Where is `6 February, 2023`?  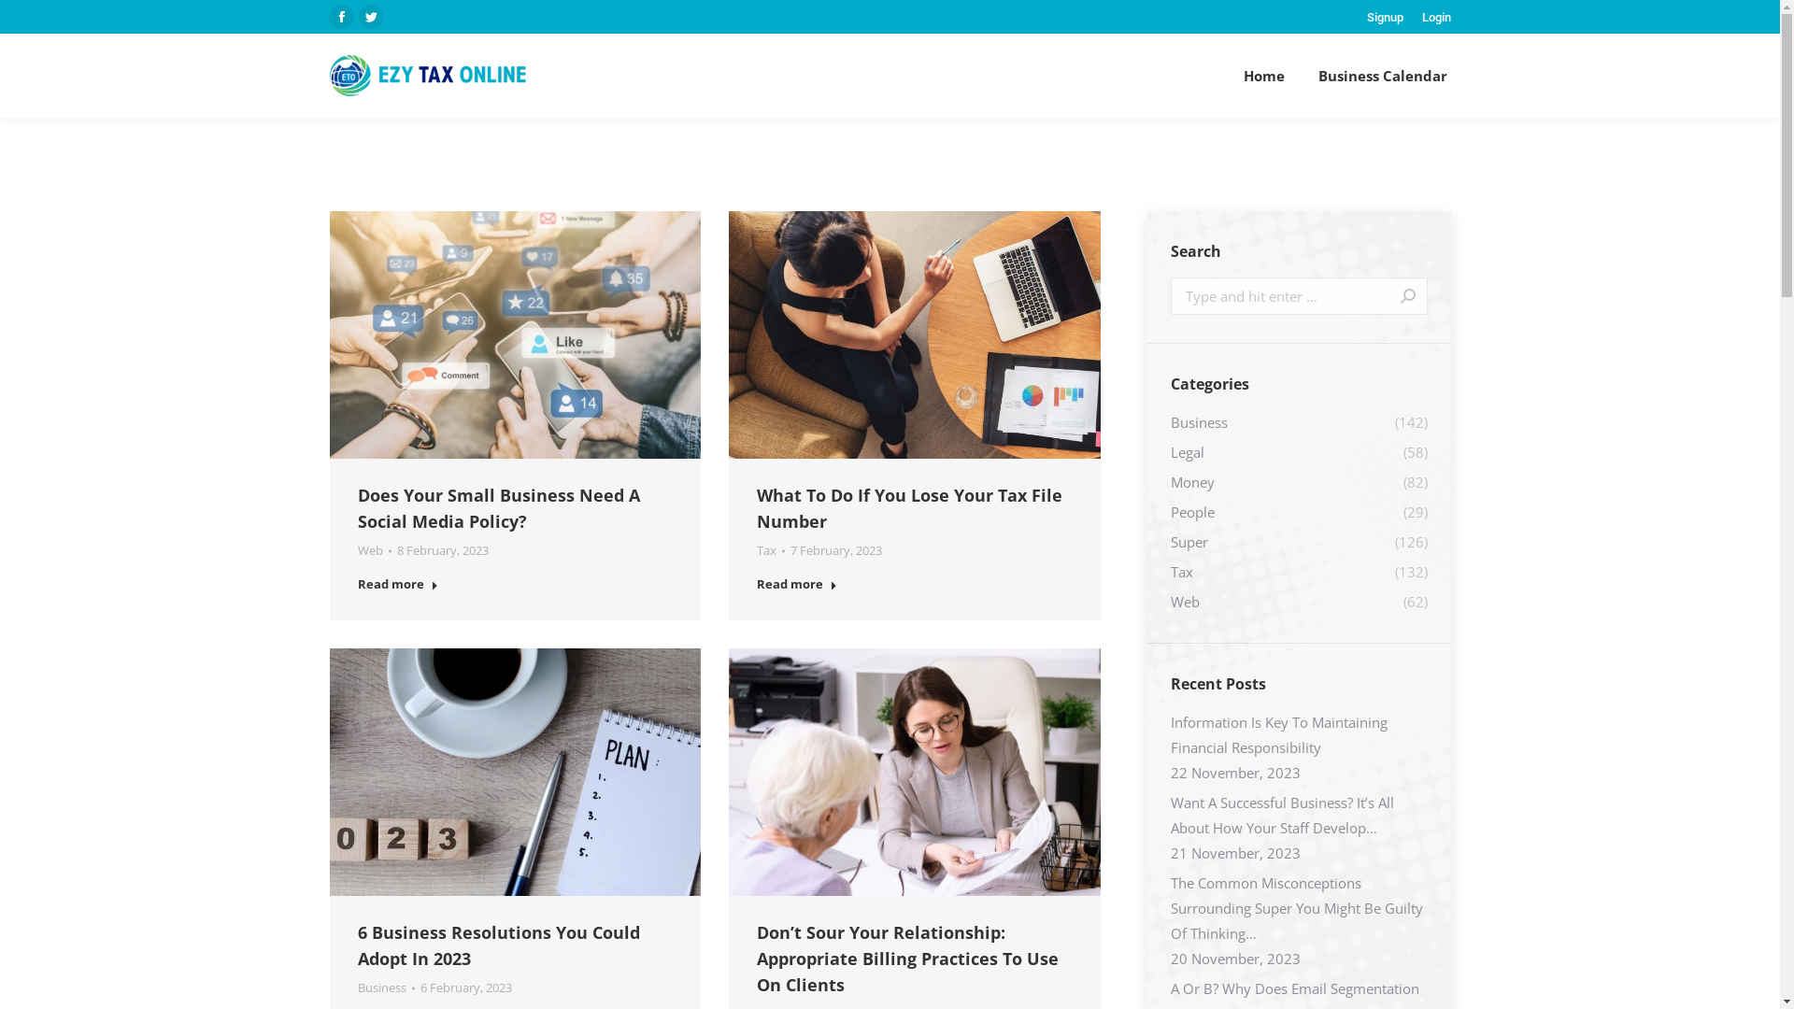
6 February, 2023 is located at coordinates (466, 988).